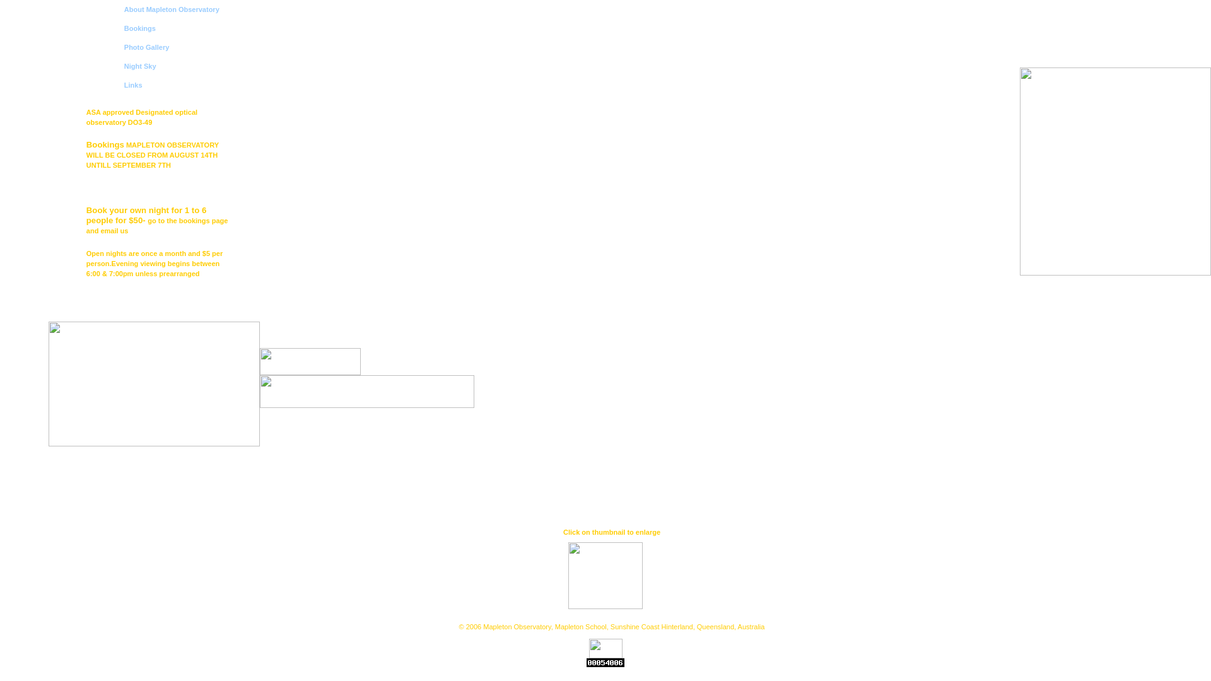  What do you see at coordinates (134, 85) in the screenshot?
I see `Links` at bounding box center [134, 85].